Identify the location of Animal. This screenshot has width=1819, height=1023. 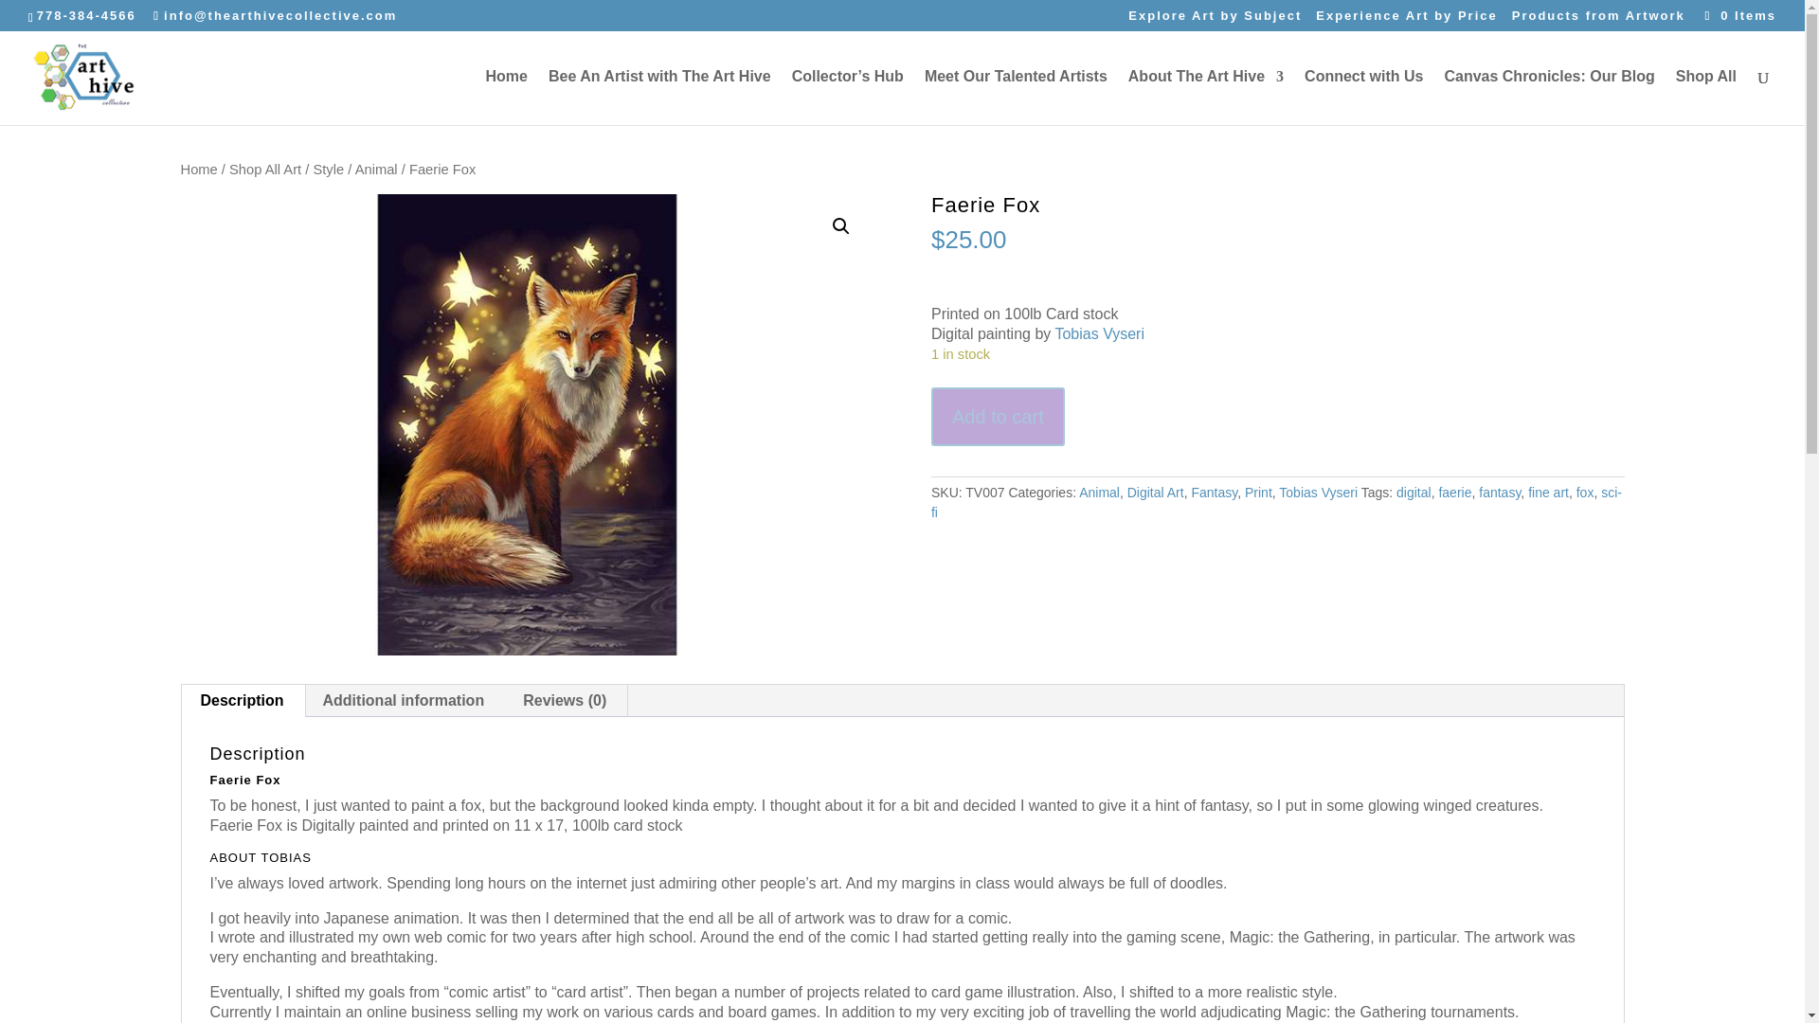
(376, 169).